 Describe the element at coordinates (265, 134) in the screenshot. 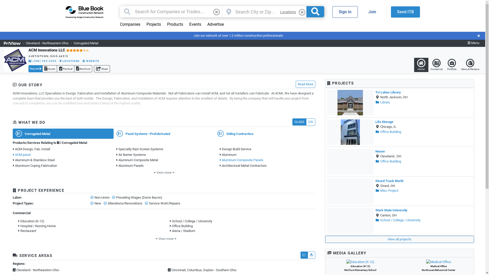

I see `Siding Contractors` at that location.